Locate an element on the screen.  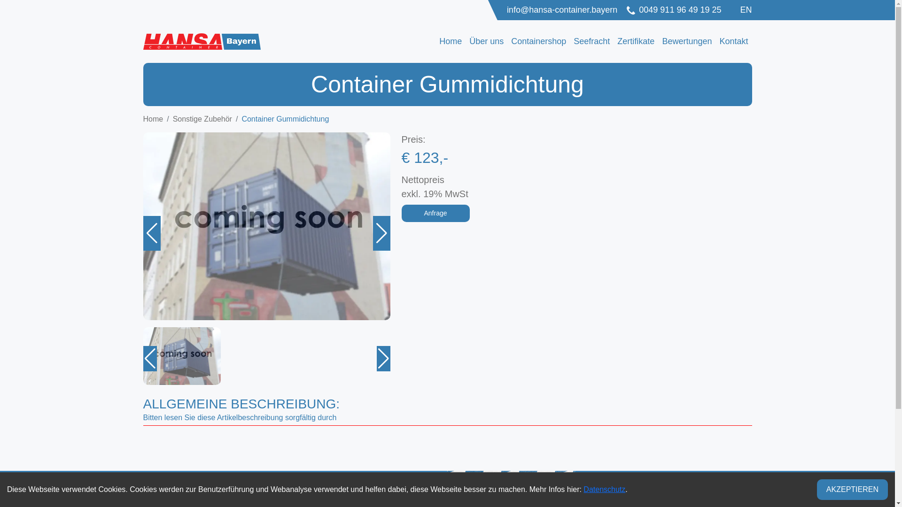
Kontakt is located at coordinates (734, 41).